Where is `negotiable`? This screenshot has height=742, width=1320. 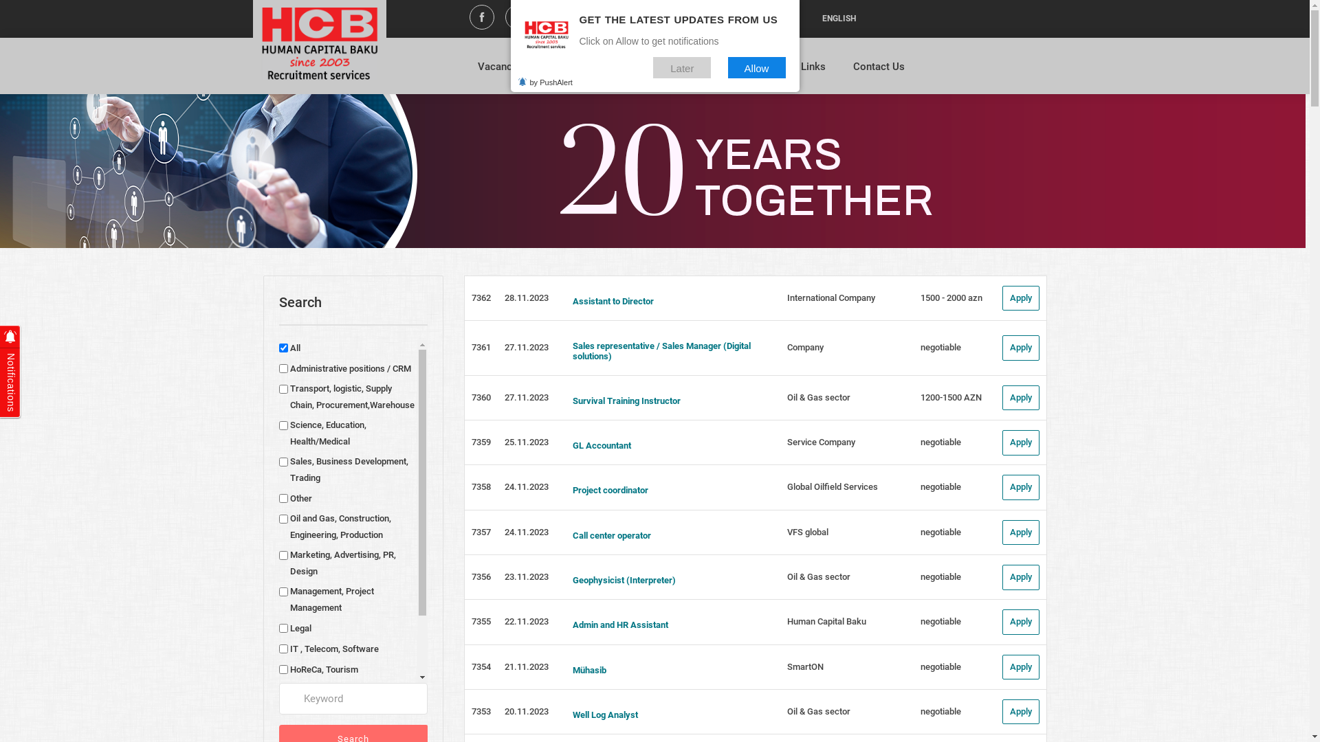
negotiable is located at coordinates (940, 577).